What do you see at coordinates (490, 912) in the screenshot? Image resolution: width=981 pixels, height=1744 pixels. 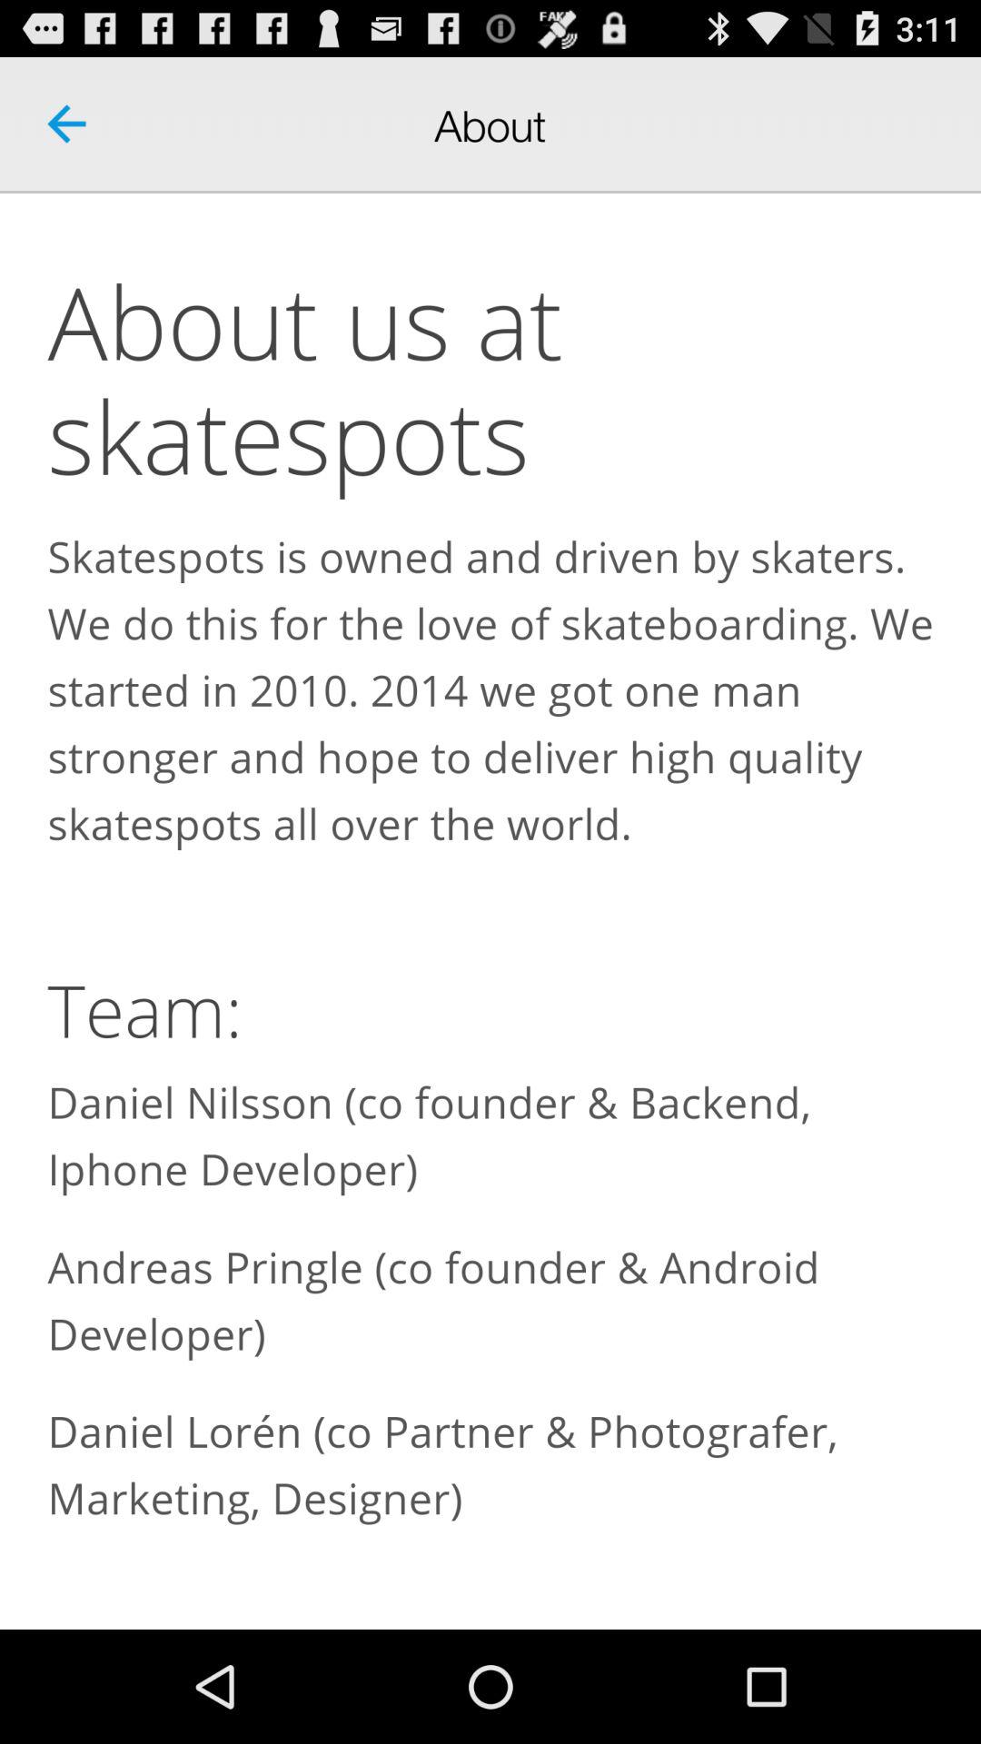 I see `go to about us section` at bounding box center [490, 912].